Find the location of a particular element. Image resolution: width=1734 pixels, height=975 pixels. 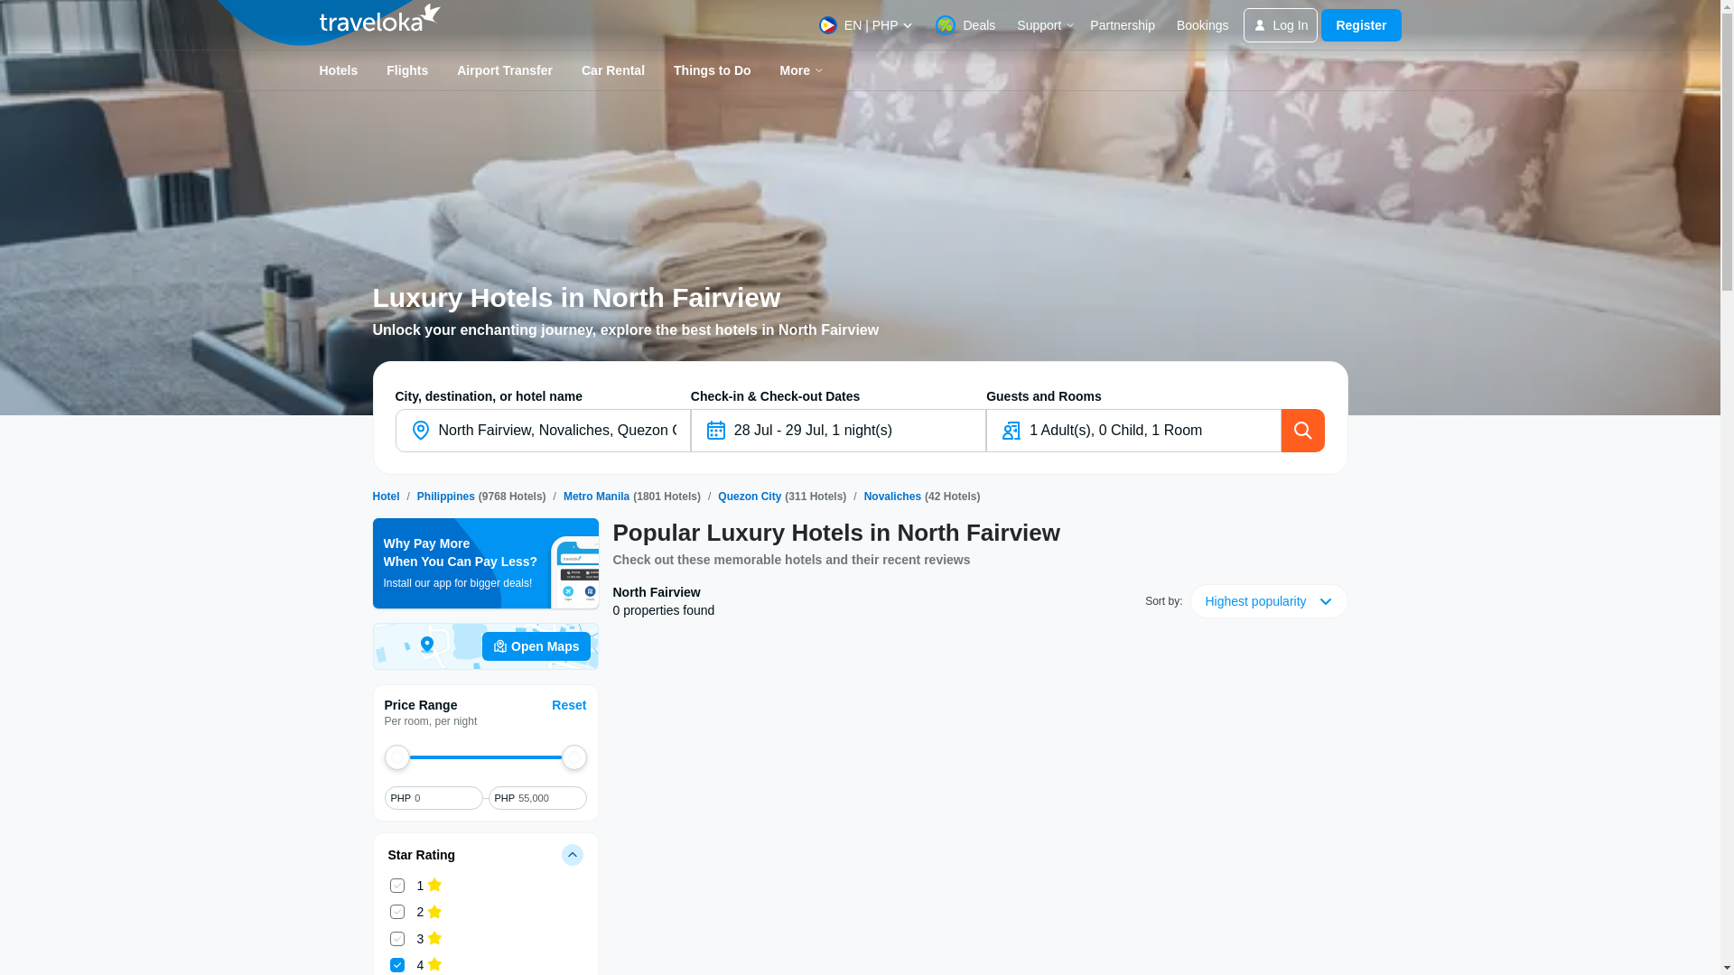

Car Rental is located at coordinates (612, 70).